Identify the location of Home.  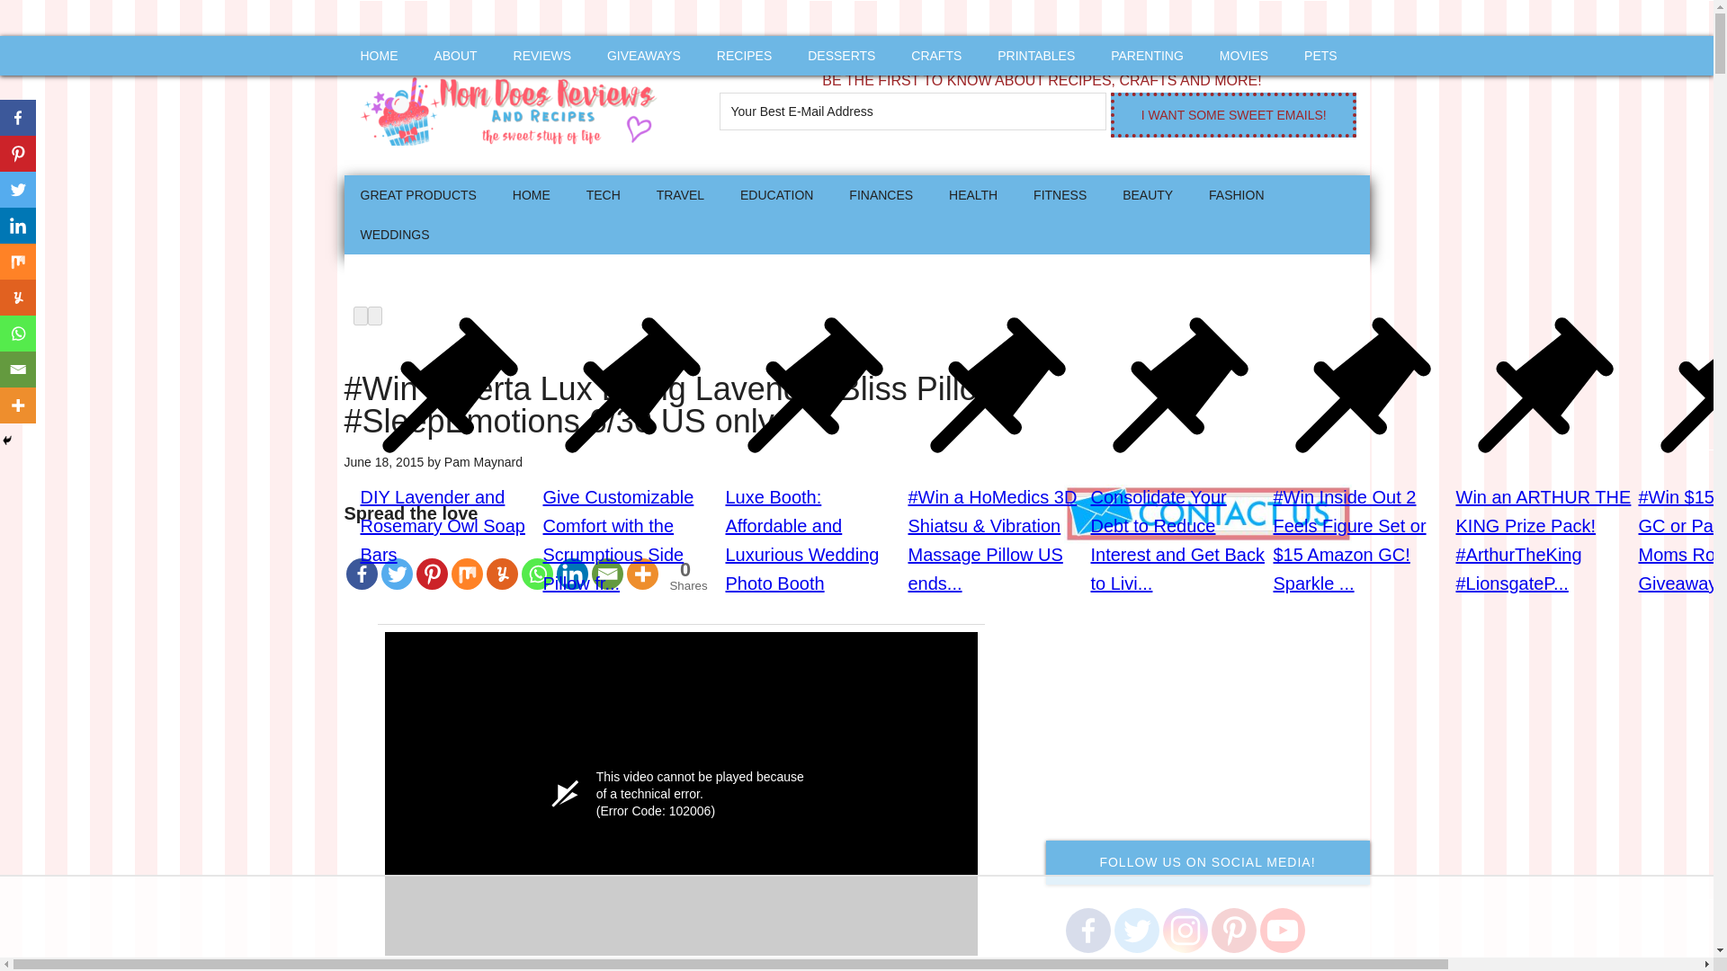
(531, 194).